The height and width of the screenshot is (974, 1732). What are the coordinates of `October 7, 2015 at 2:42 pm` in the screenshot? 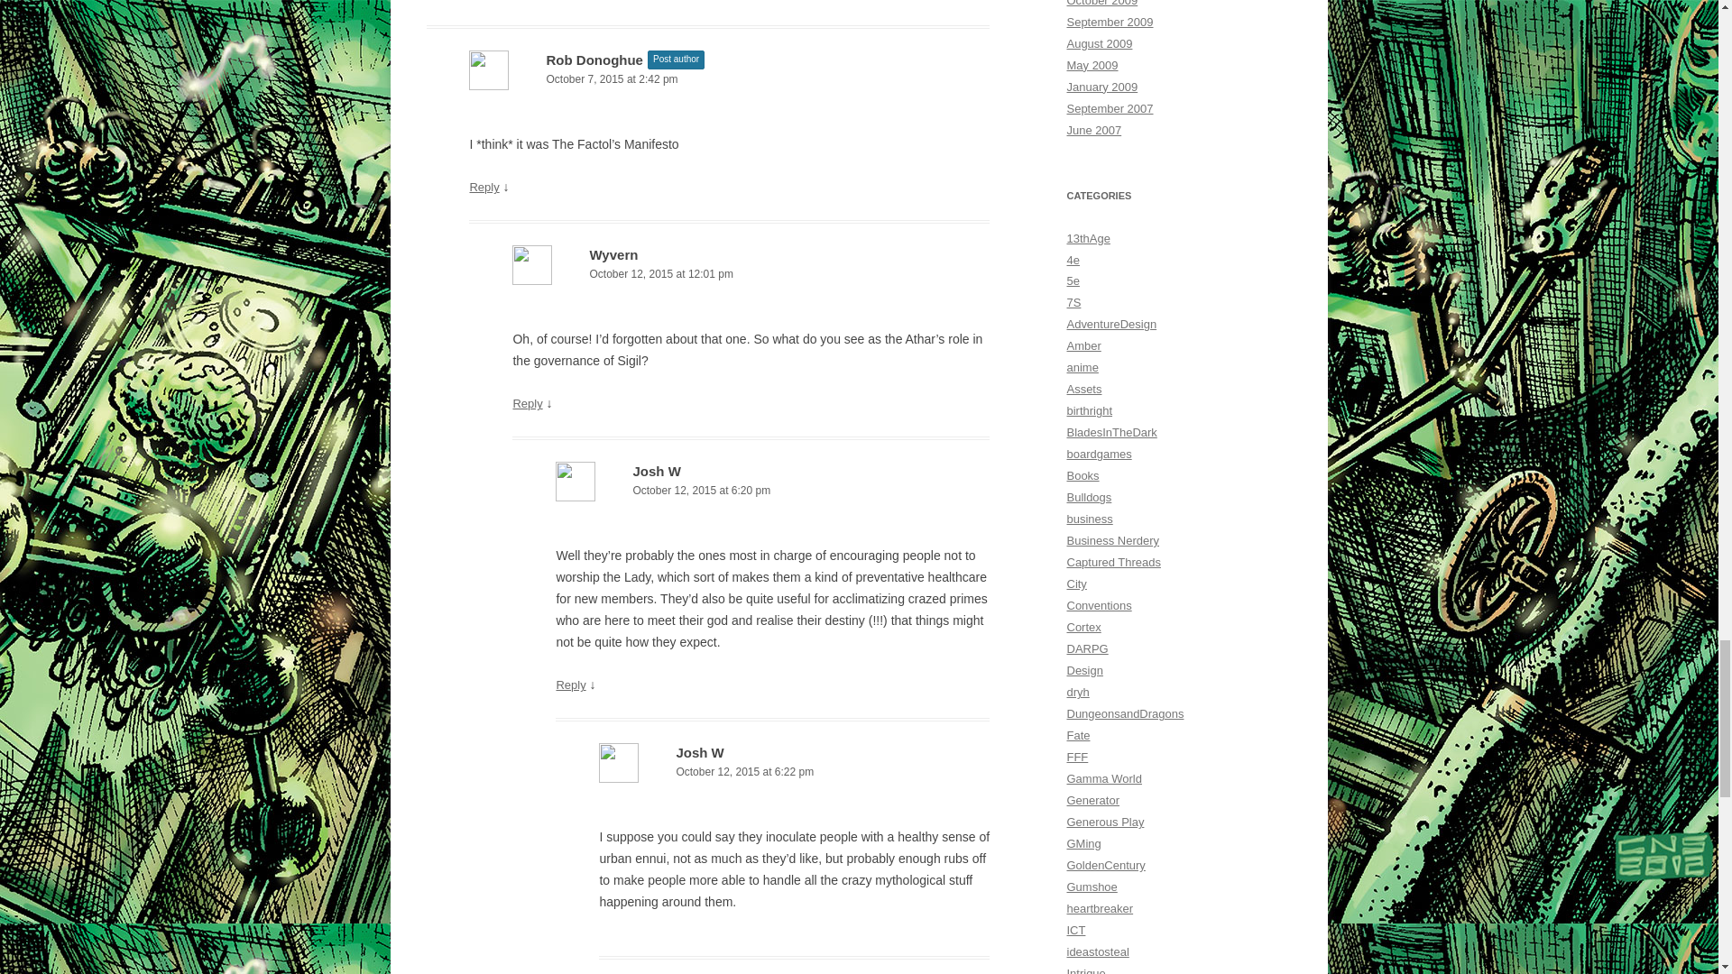 It's located at (729, 79).